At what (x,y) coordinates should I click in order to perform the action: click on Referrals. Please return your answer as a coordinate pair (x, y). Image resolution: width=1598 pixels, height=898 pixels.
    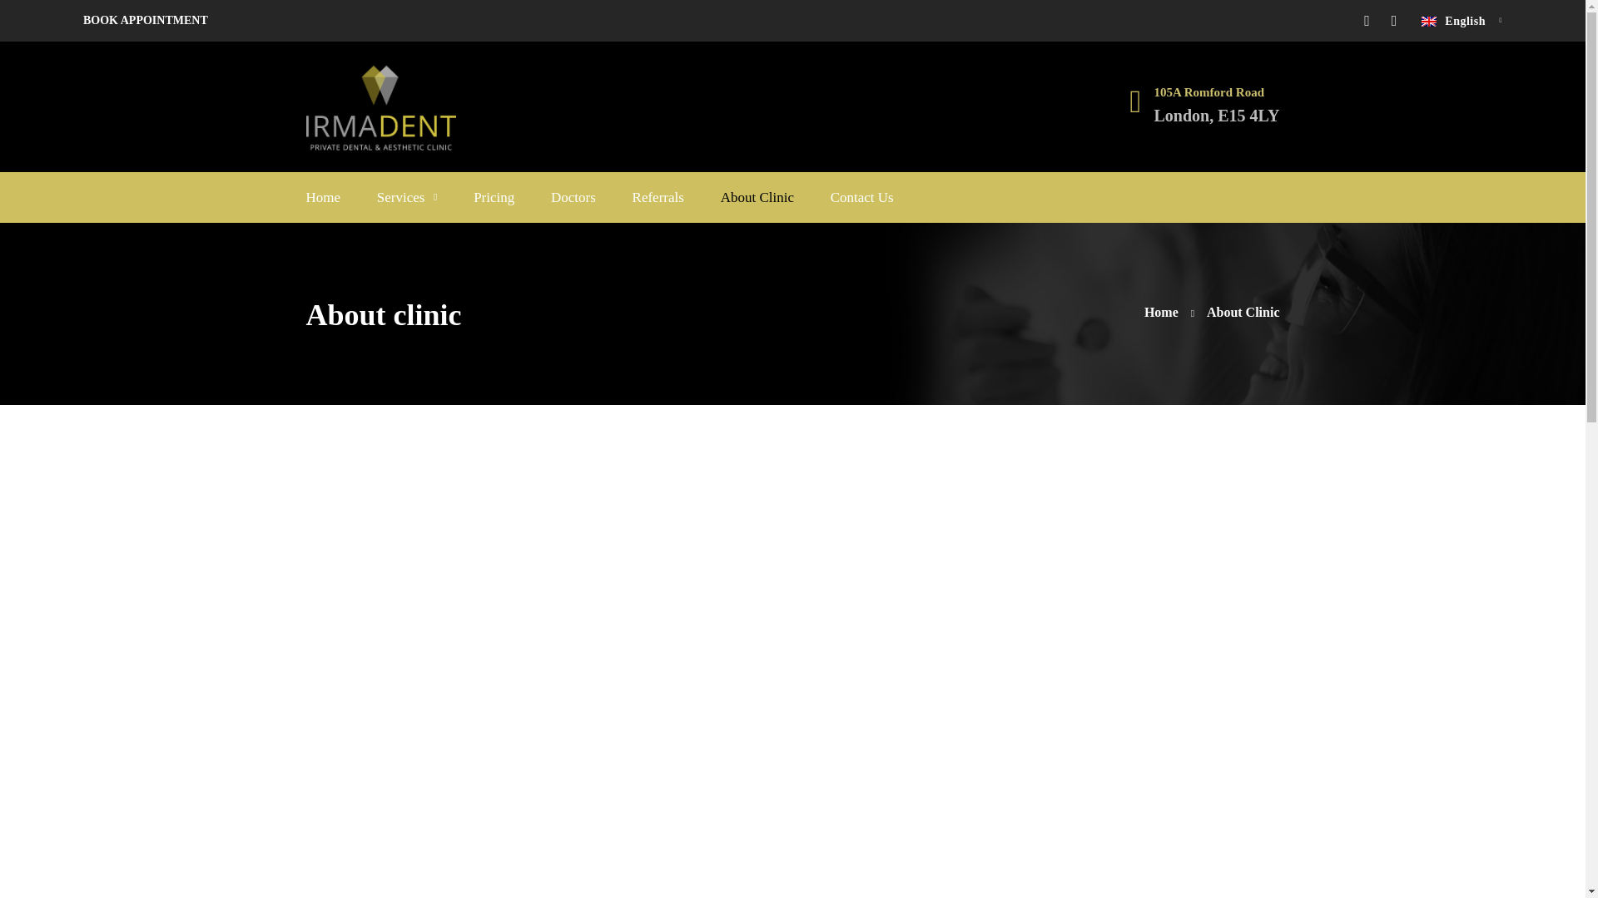
    Looking at the image, I should click on (658, 197).